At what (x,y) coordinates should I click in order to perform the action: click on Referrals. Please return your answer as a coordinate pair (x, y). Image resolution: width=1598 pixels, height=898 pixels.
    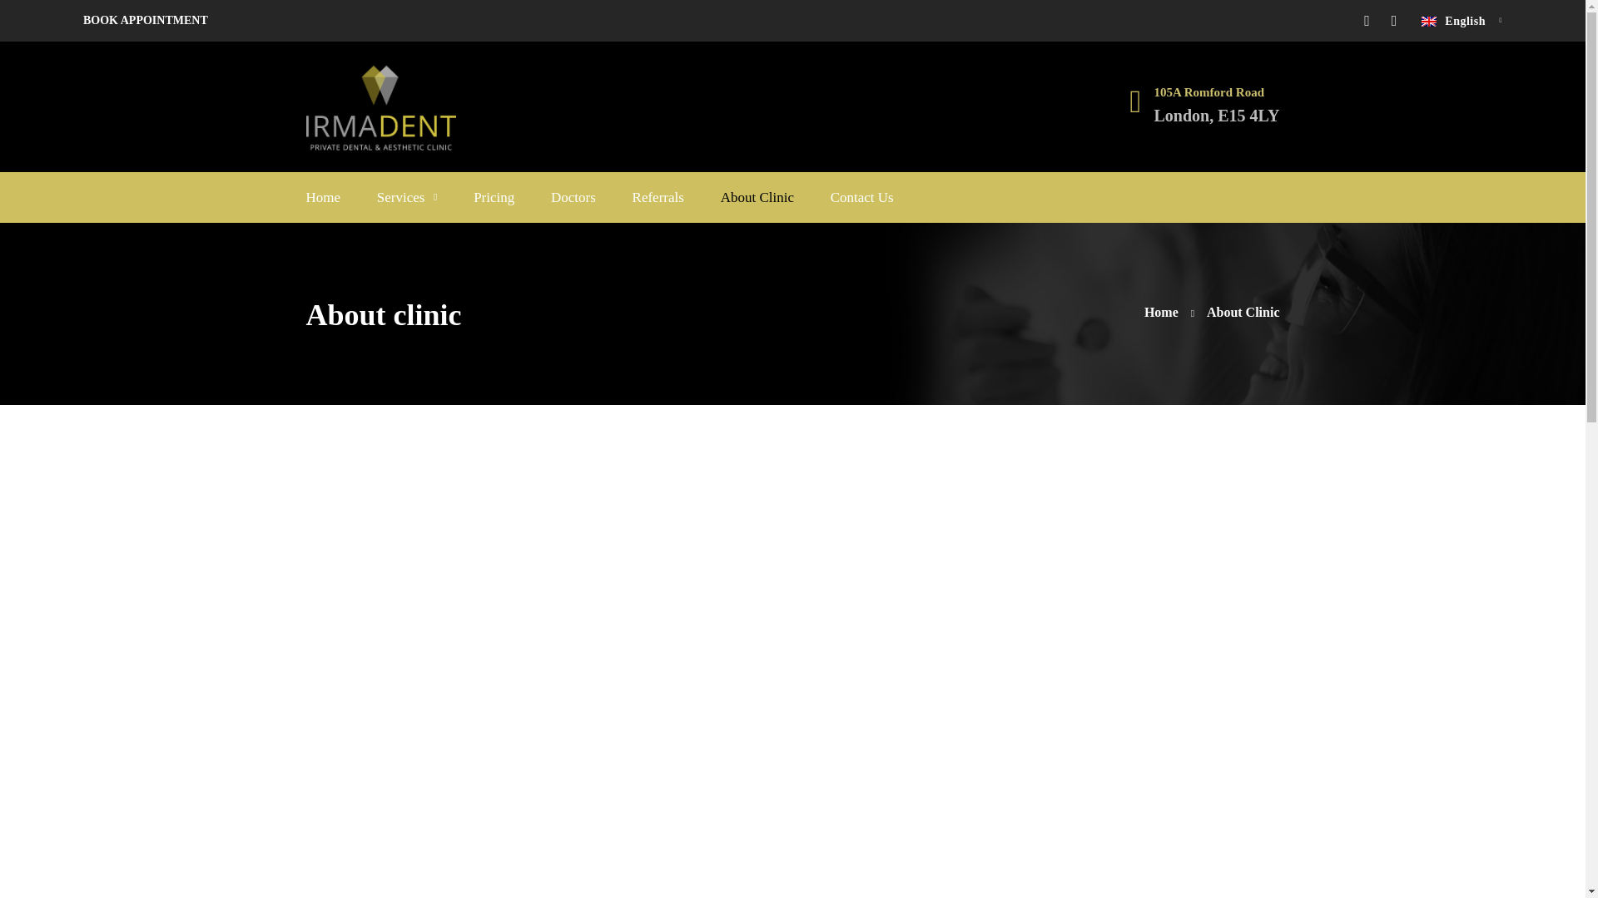
    Looking at the image, I should click on (658, 197).